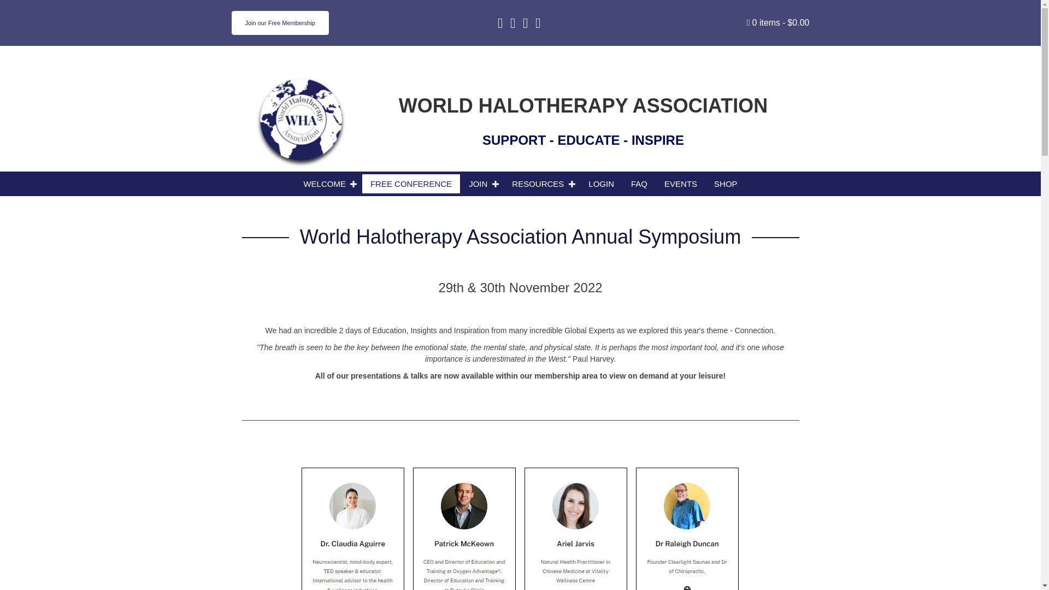 The image size is (1049, 590). Describe the element at coordinates (601, 184) in the screenshot. I see `LOGIN` at that location.